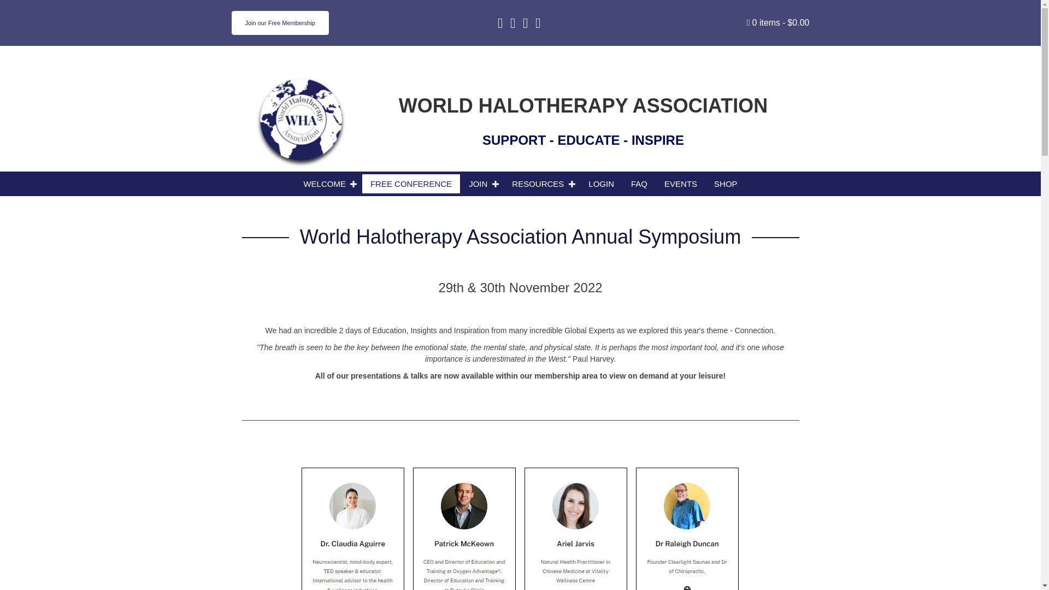 The image size is (1049, 590). Describe the element at coordinates (601, 184) in the screenshot. I see `LOGIN` at that location.